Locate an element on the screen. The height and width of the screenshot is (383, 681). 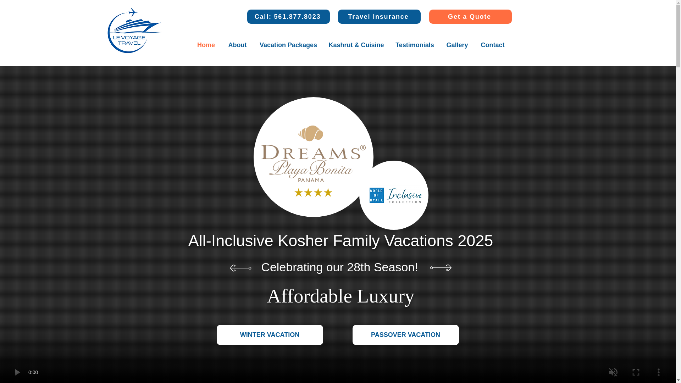
PASSOVER VACATION is located at coordinates (406, 335).